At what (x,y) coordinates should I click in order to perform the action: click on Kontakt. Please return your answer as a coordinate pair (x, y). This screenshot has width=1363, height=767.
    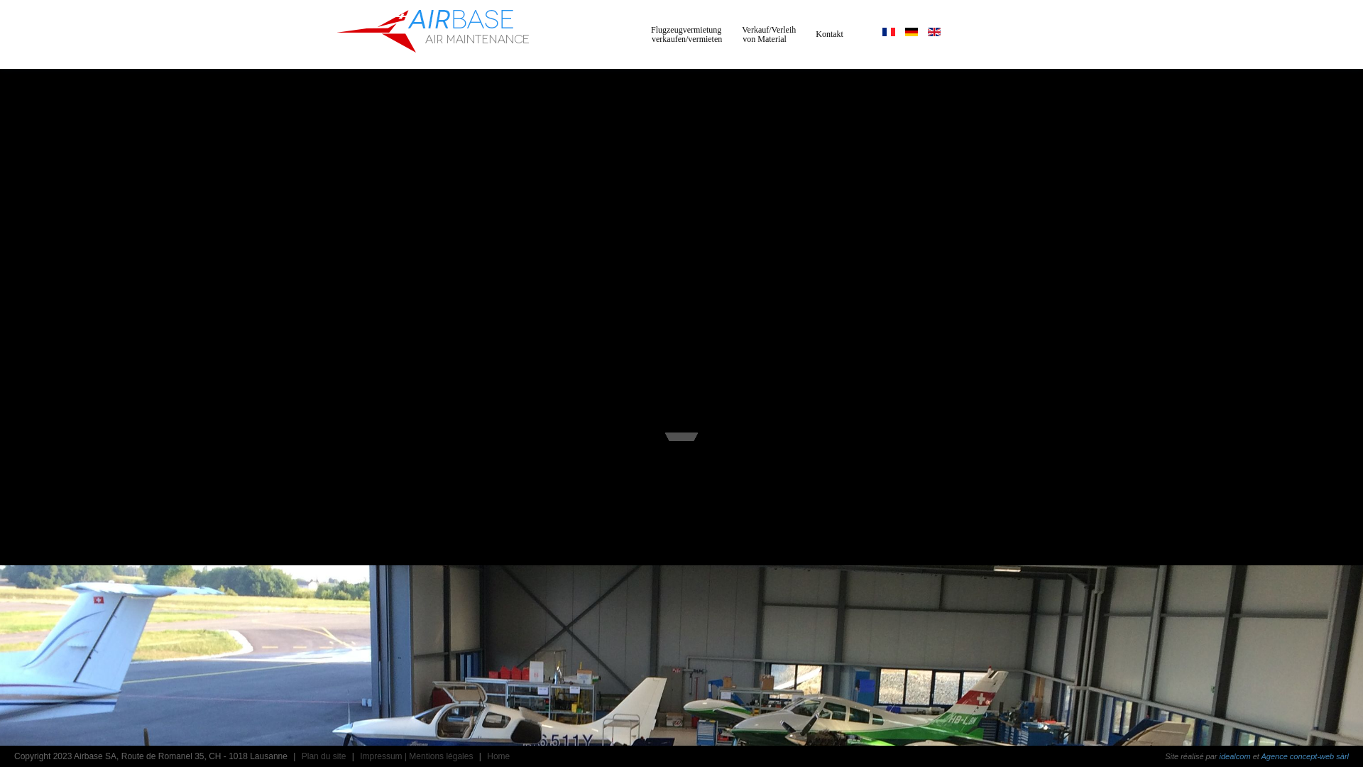
    Looking at the image, I should click on (829, 33).